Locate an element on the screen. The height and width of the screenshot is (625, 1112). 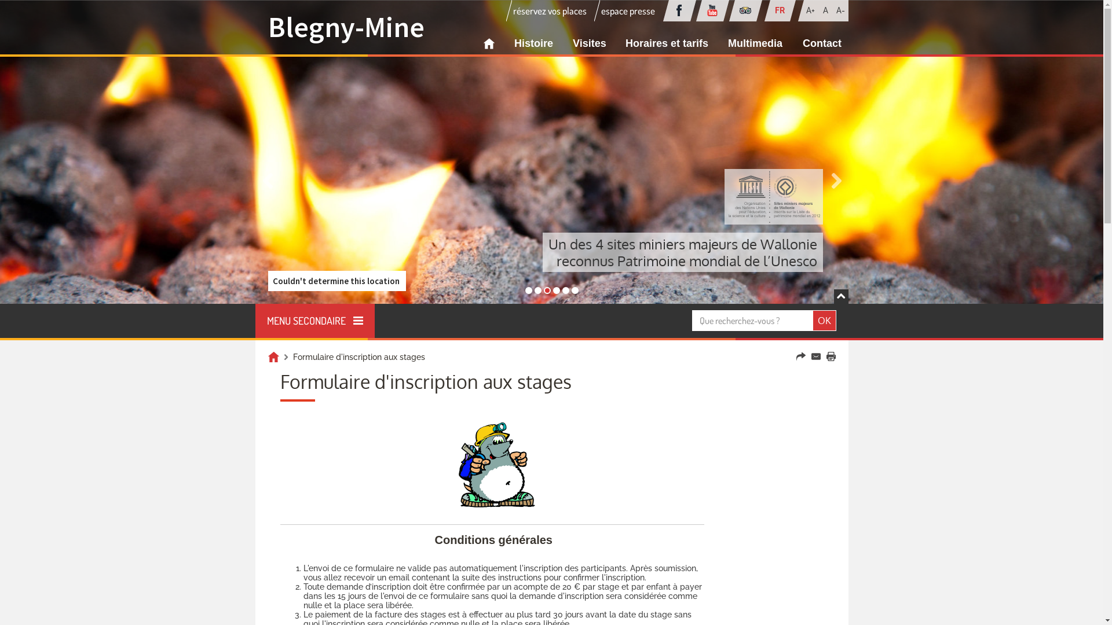
Accueil is located at coordinates (273, 357).